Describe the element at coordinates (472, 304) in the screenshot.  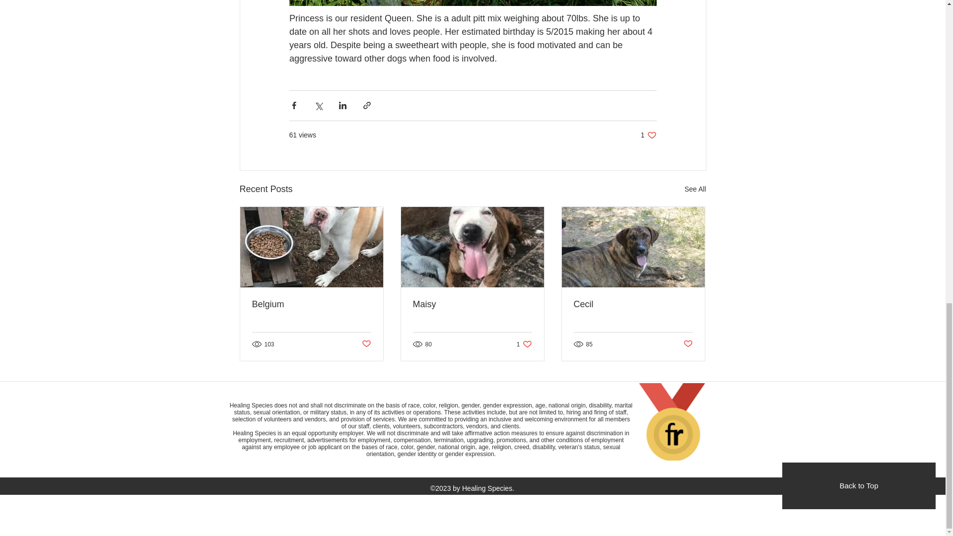
I see `Maisy` at that location.